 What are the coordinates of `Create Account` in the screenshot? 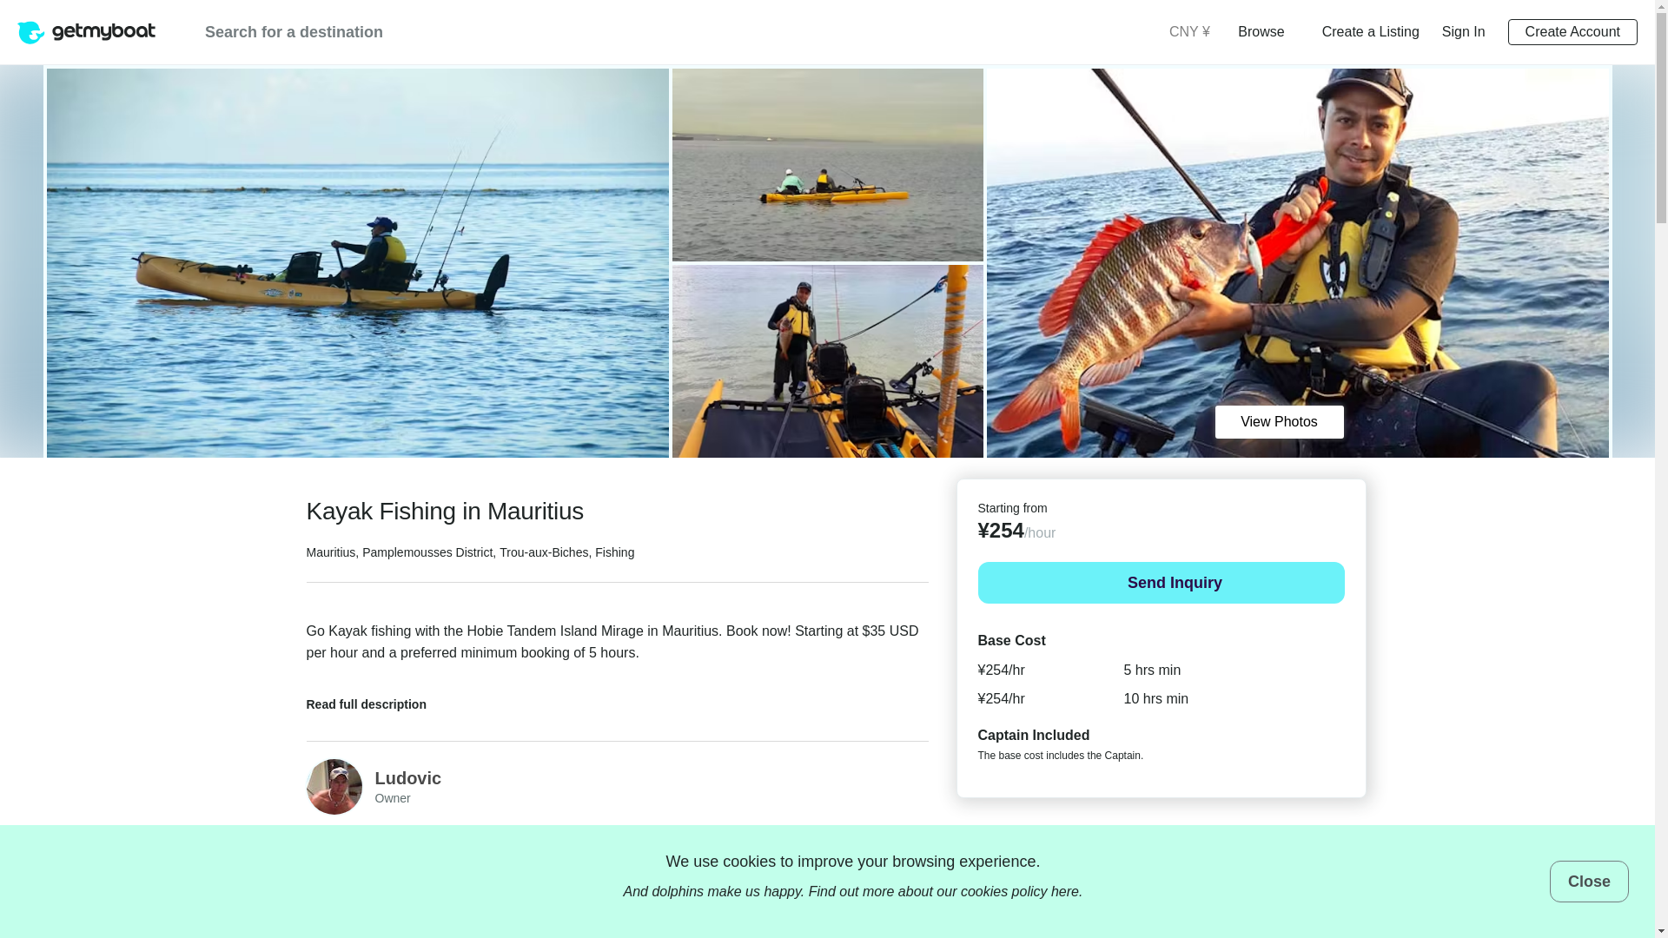 It's located at (1572, 31).